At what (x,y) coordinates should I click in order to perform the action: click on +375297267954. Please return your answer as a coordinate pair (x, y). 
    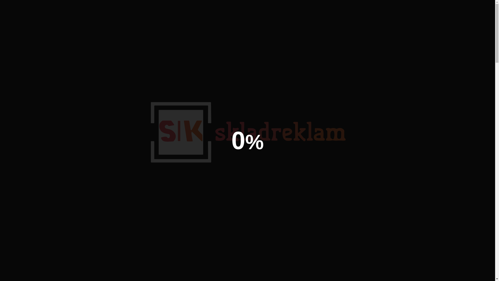
    Looking at the image, I should click on (448, 18).